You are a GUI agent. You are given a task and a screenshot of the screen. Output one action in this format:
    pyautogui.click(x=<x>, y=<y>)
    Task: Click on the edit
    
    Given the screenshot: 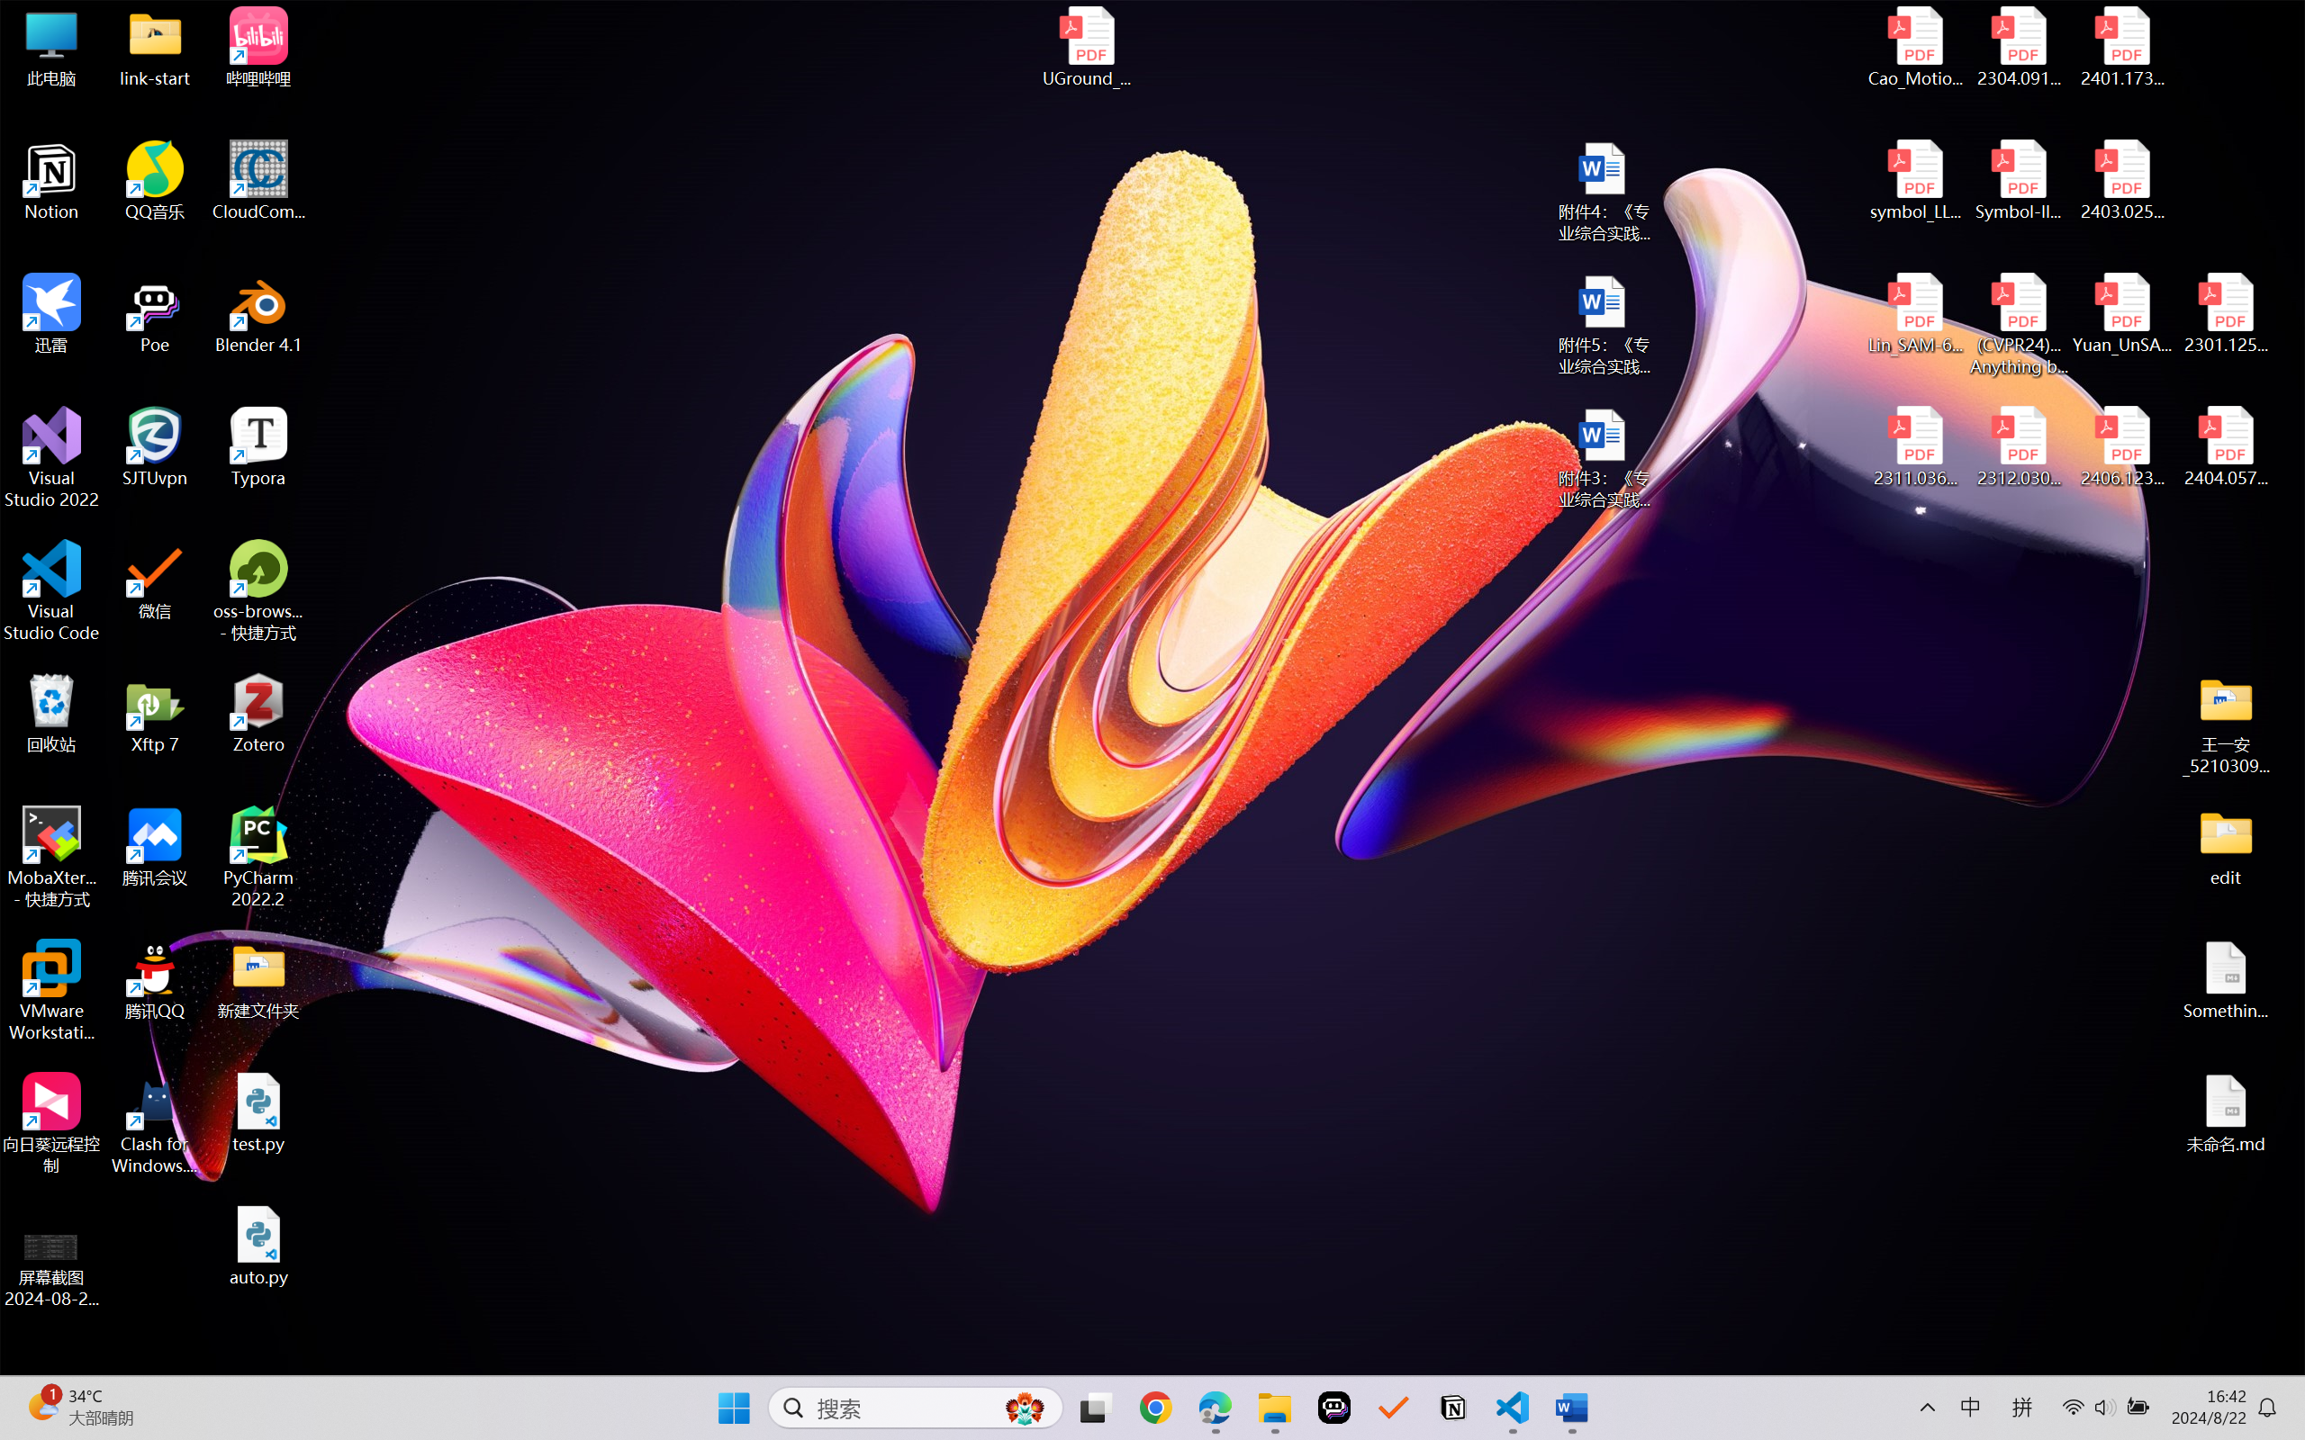 What is the action you would take?
    pyautogui.click(x=2226, y=846)
    